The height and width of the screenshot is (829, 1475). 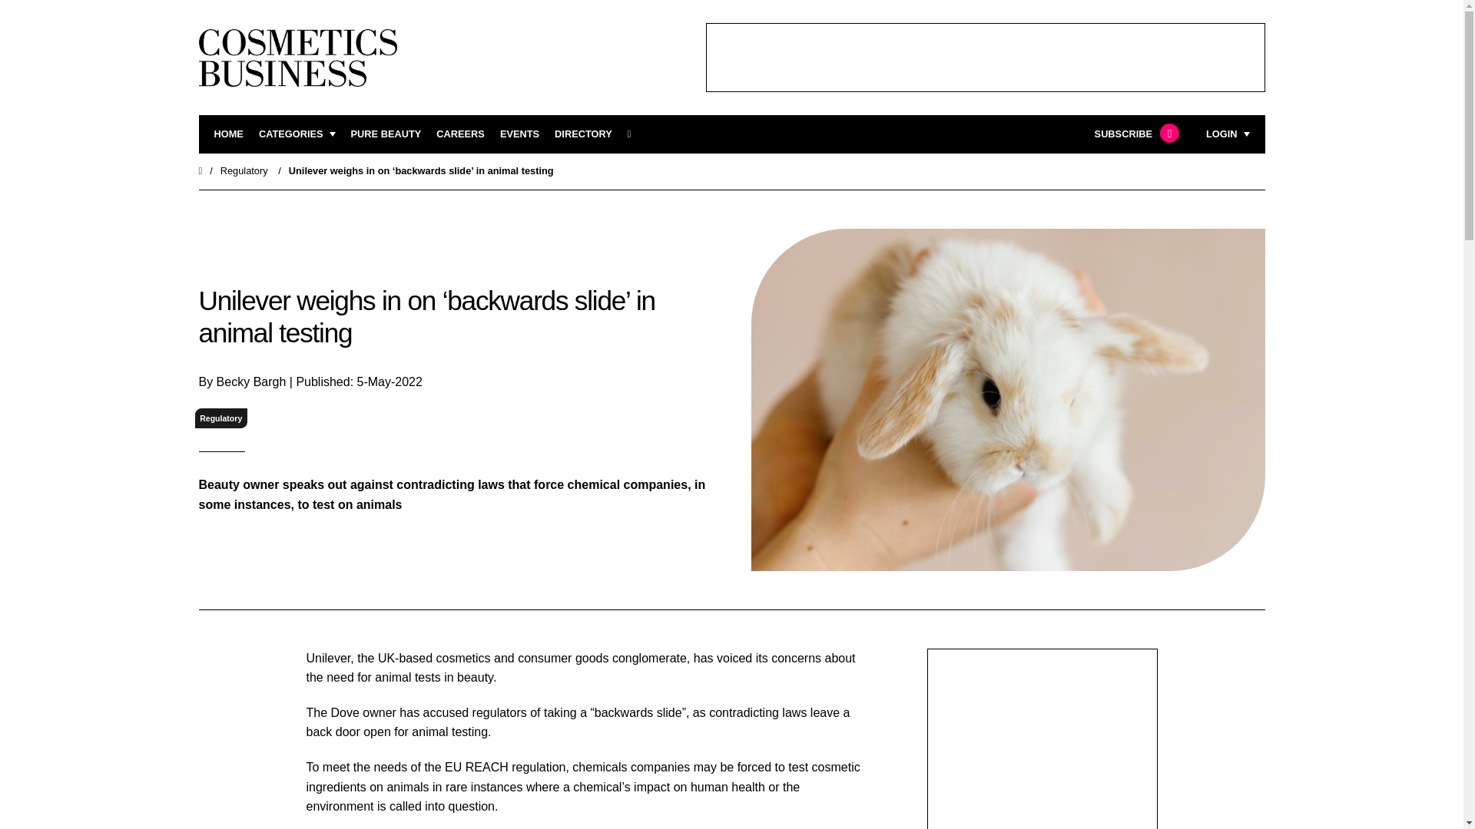 What do you see at coordinates (297, 134) in the screenshot?
I see `CATEGORIES` at bounding box center [297, 134].